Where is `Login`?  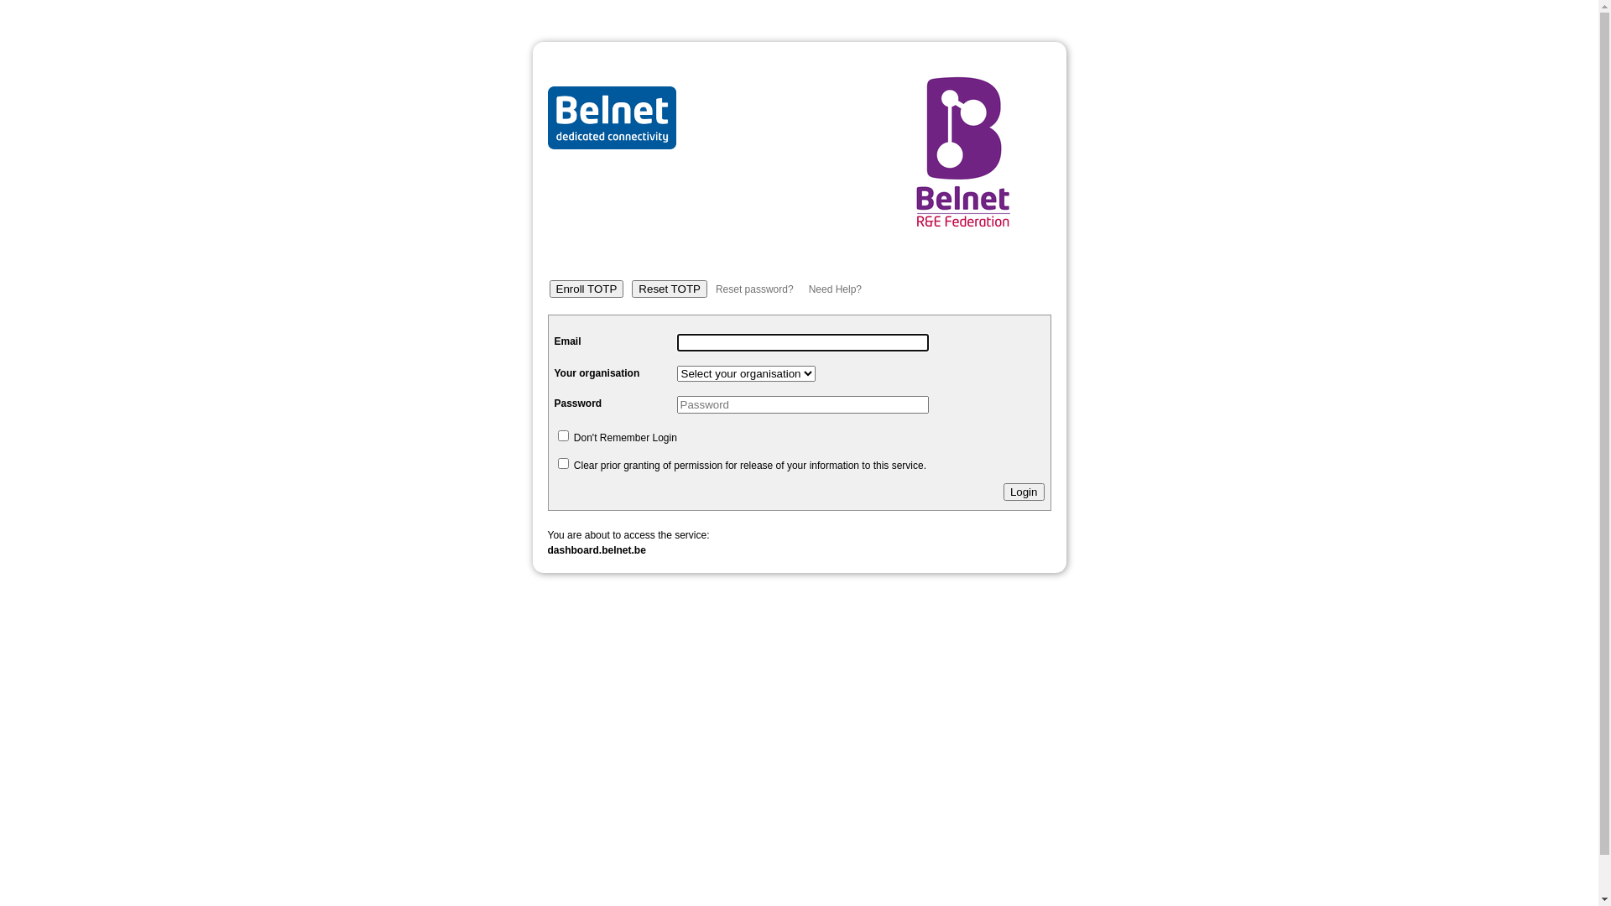 Login is located at coordinates (1024, 492).